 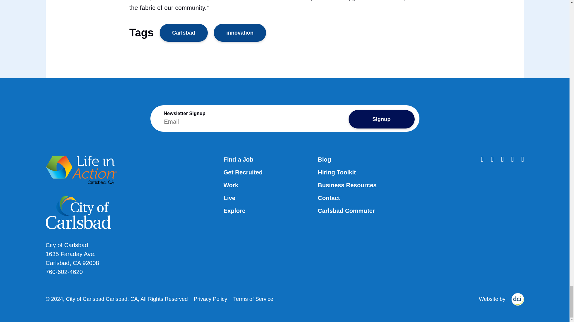 I want to click on Work, so click(x=230, y=185).